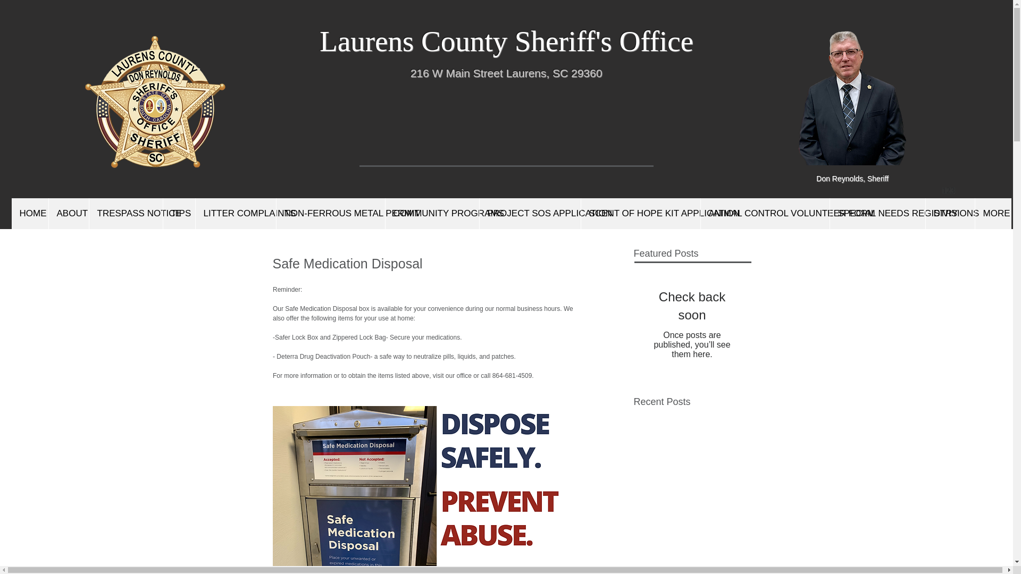 The height and width of the screenshot is (574, 1021). Describe the element at coordinates (235, 213) in the screenshot. I see `LITTER COMPLAINTS` at that location.